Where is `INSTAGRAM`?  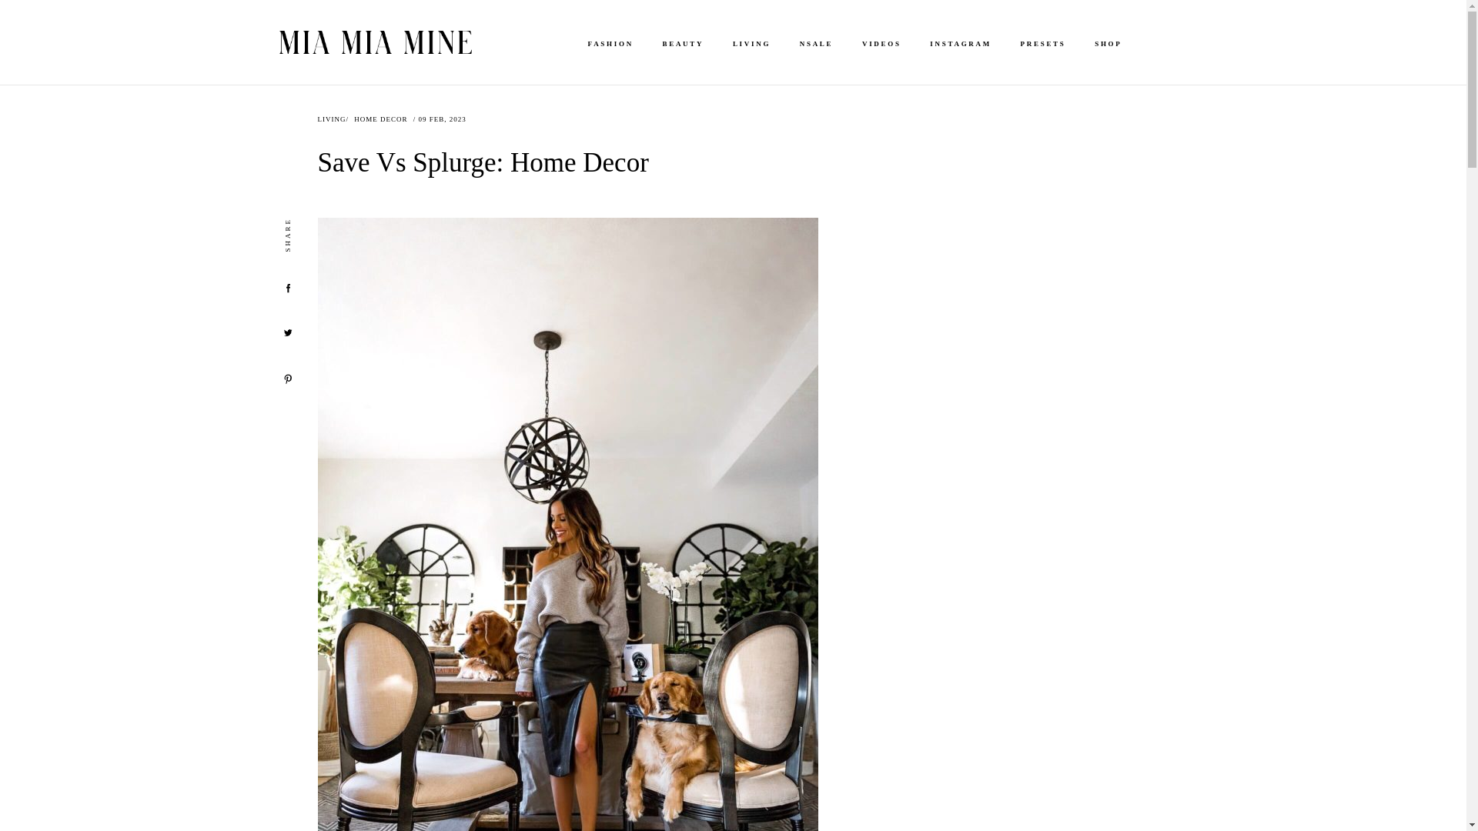 INSTAGRAM is located at coordinates (961, 43).